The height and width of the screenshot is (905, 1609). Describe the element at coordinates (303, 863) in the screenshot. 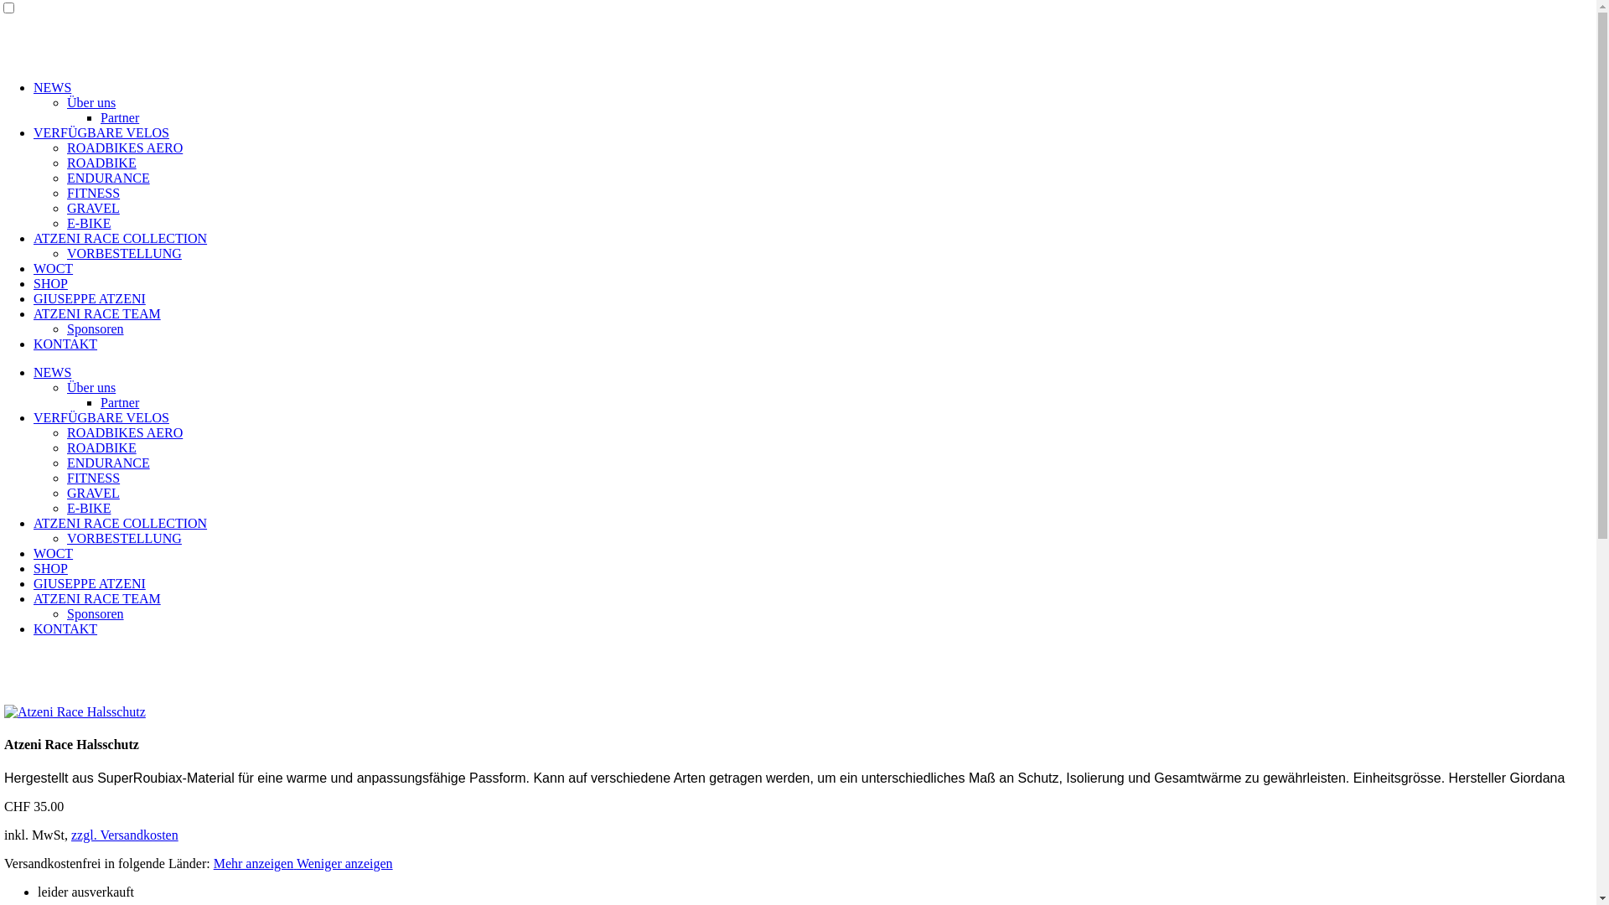

I see `Mehr anzeigen Weniger anzeigen` at that location.